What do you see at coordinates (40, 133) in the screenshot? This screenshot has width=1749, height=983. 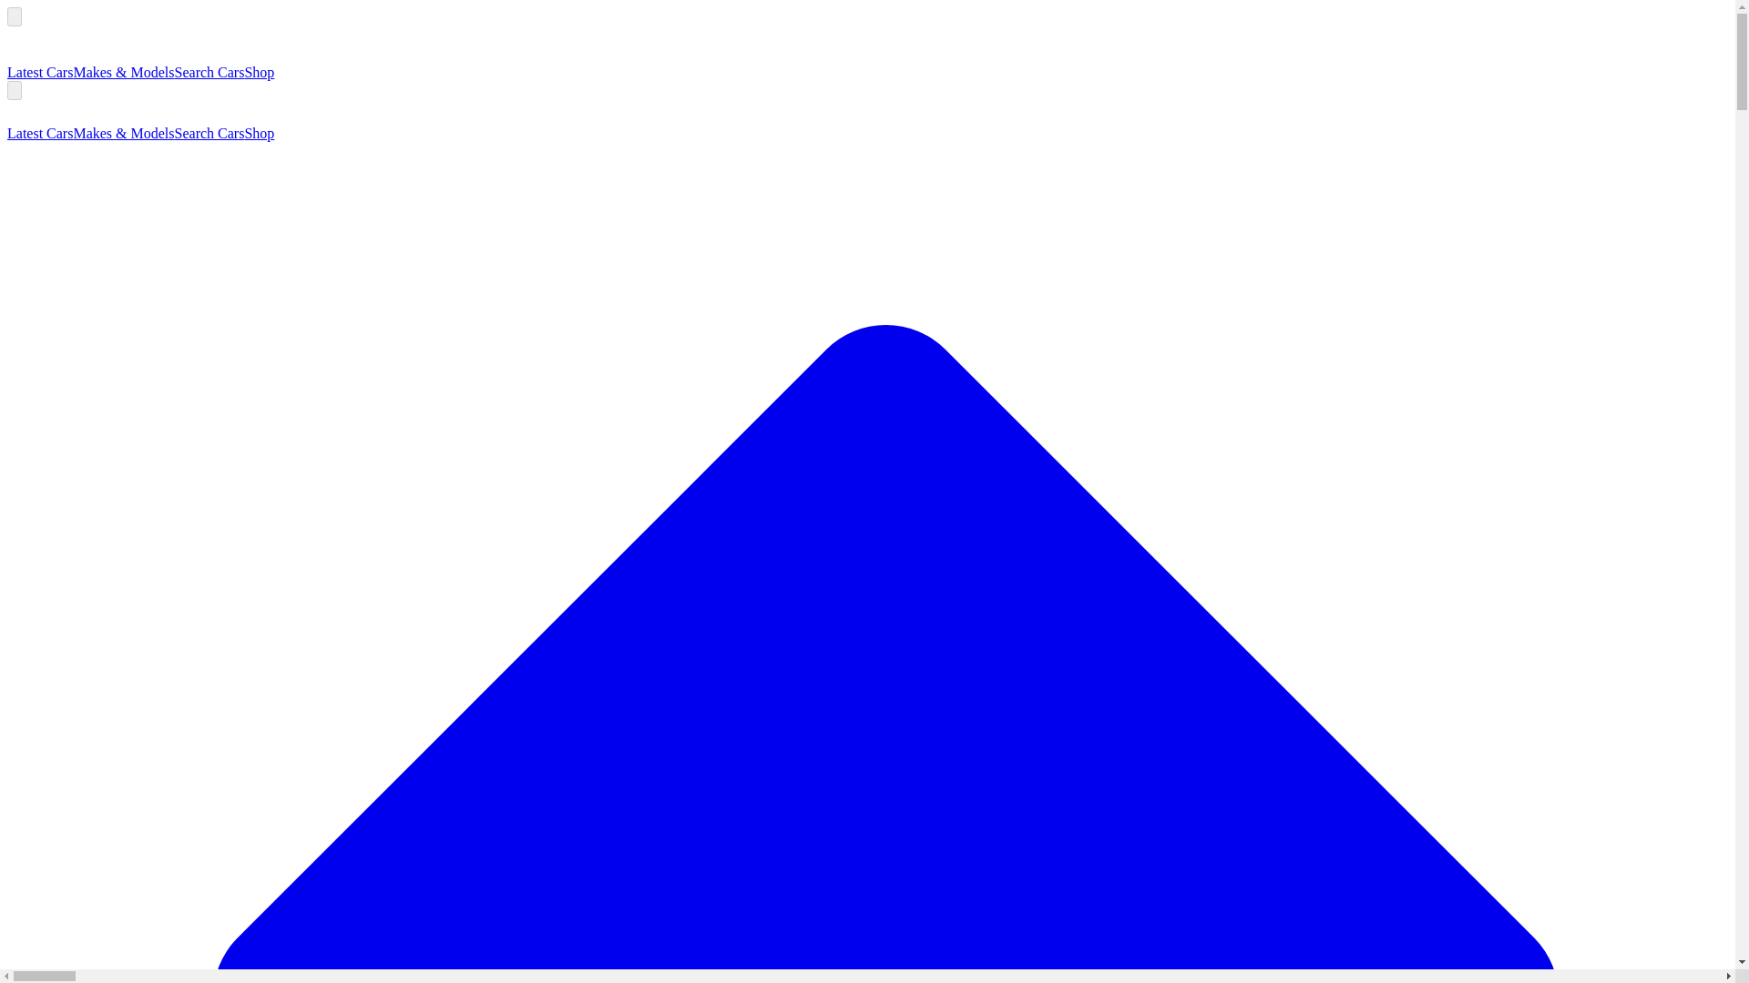 I see `Latest Cars` at bounding box center [40, 133].